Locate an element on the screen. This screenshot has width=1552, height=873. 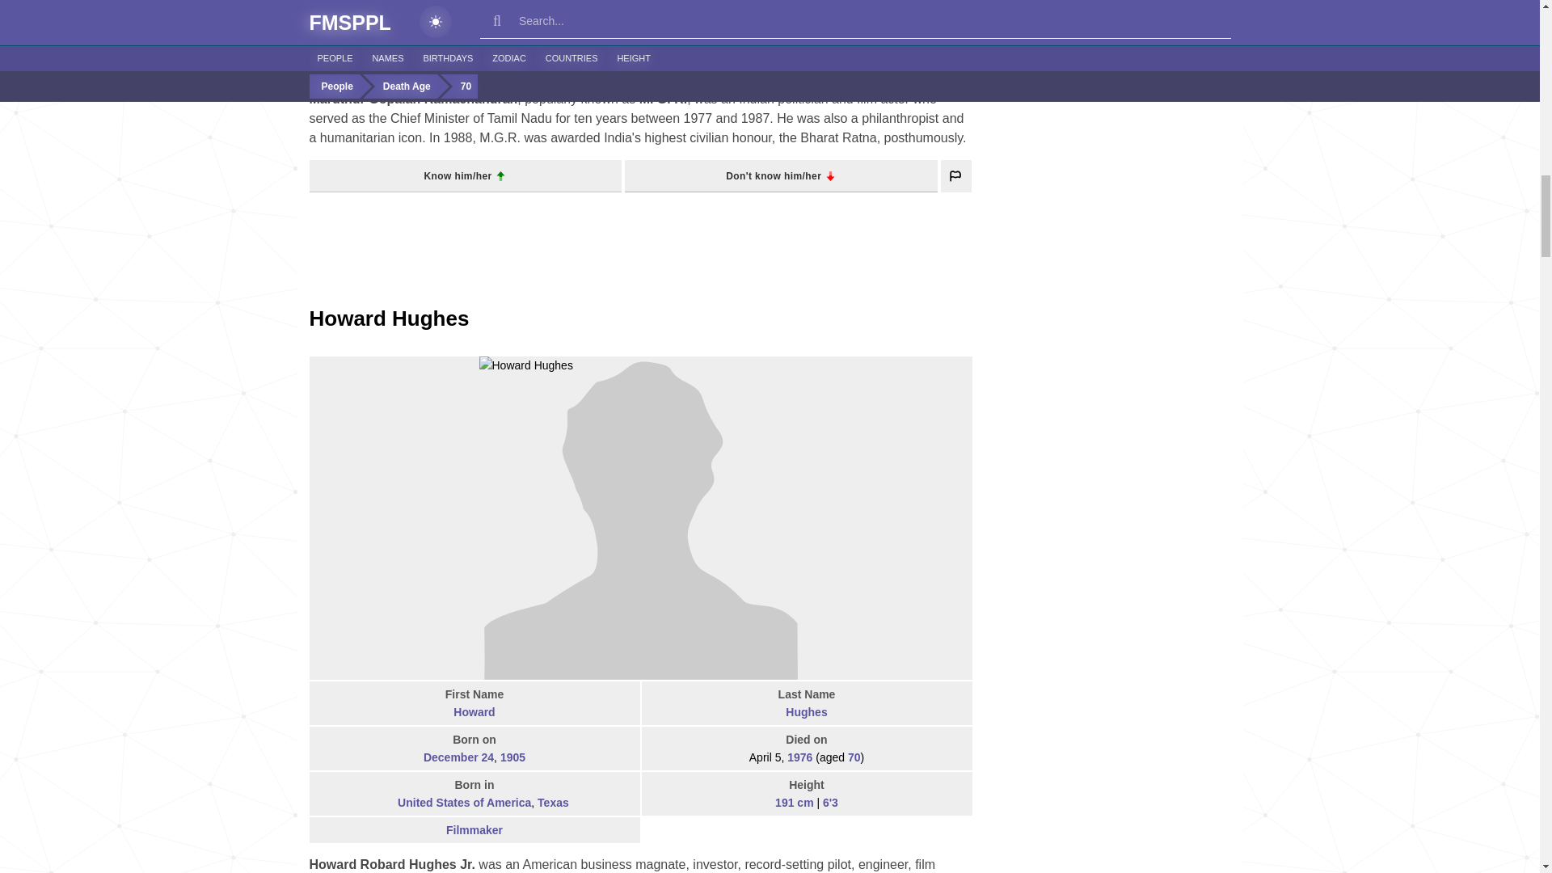
United States of America is located at coordinates (386, 803).